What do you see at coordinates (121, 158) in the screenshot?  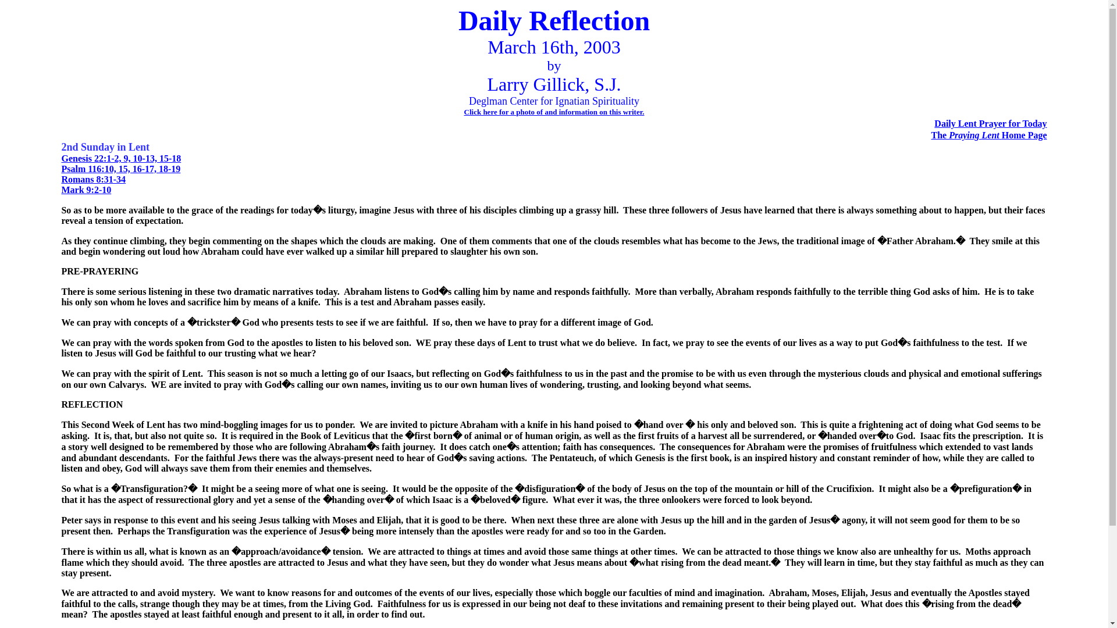 I see `Genesis 22:1-2, 9, 10-13, 15-18` at bounding box center [121, 158].